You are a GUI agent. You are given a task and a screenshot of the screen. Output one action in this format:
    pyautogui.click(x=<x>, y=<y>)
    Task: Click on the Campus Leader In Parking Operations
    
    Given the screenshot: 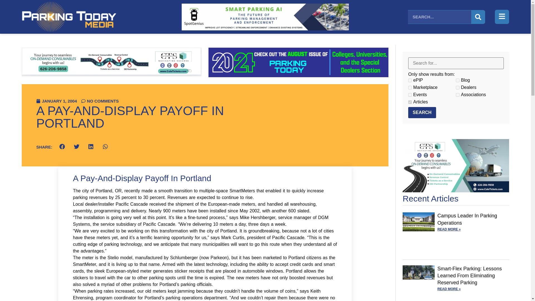 What is the action you would take?
    pyautogui.click(x=467, y=219)
    